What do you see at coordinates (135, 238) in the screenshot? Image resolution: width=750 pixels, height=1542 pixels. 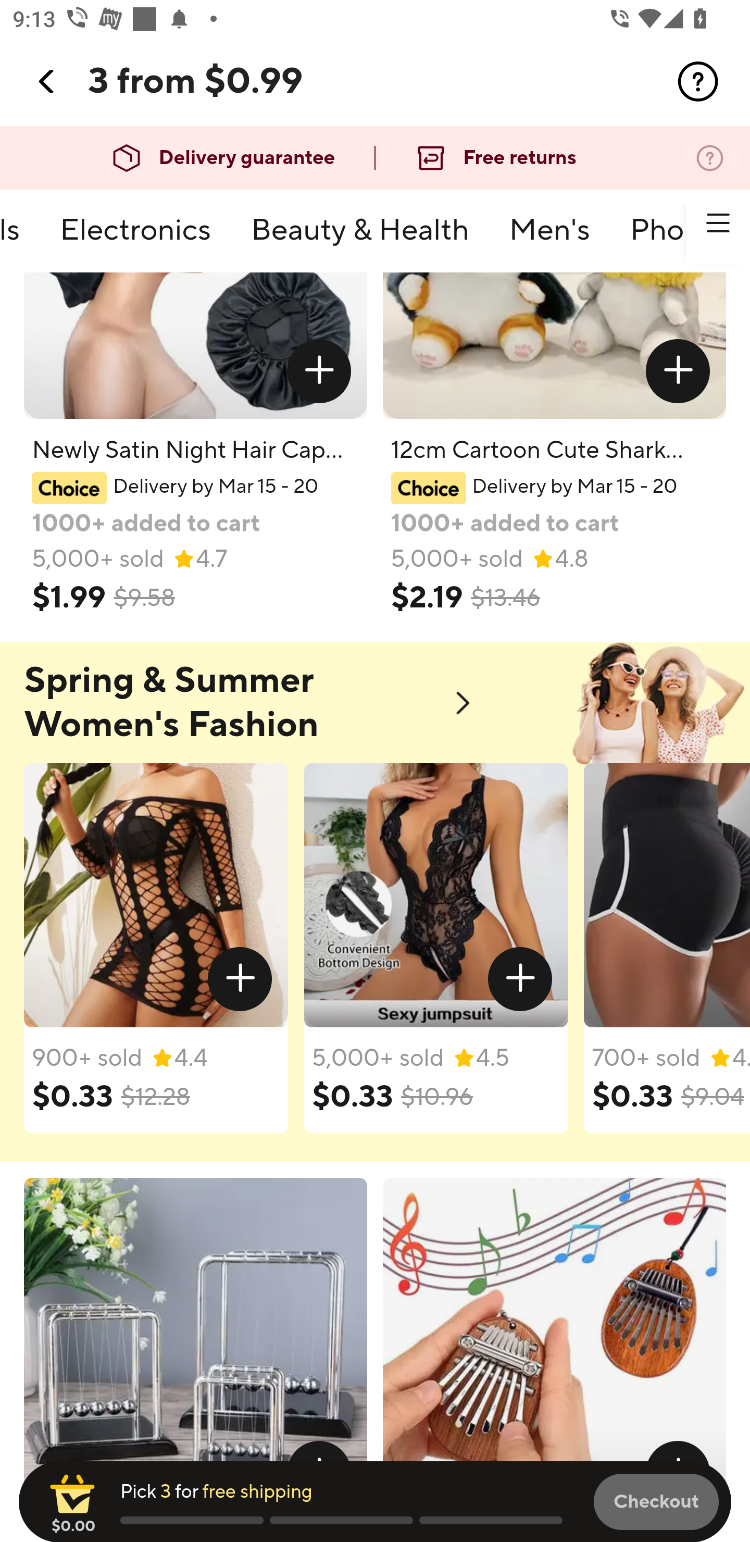 I see `Electronics` at bounding box center [135, 238].